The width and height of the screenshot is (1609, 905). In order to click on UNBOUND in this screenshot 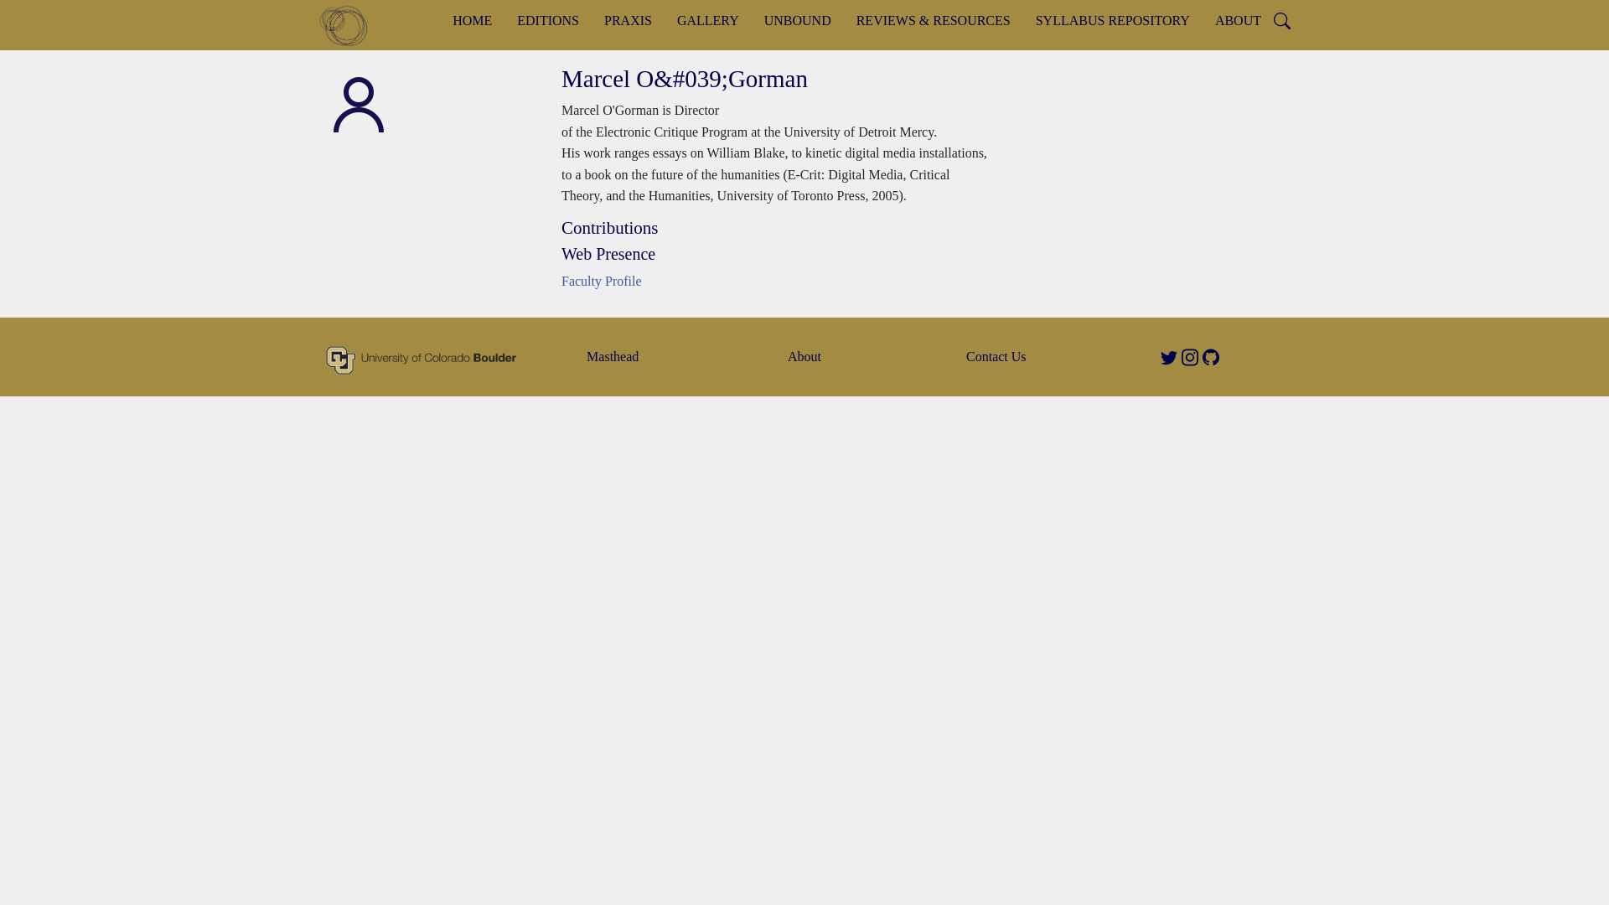, I will do `click(797, 20)`.